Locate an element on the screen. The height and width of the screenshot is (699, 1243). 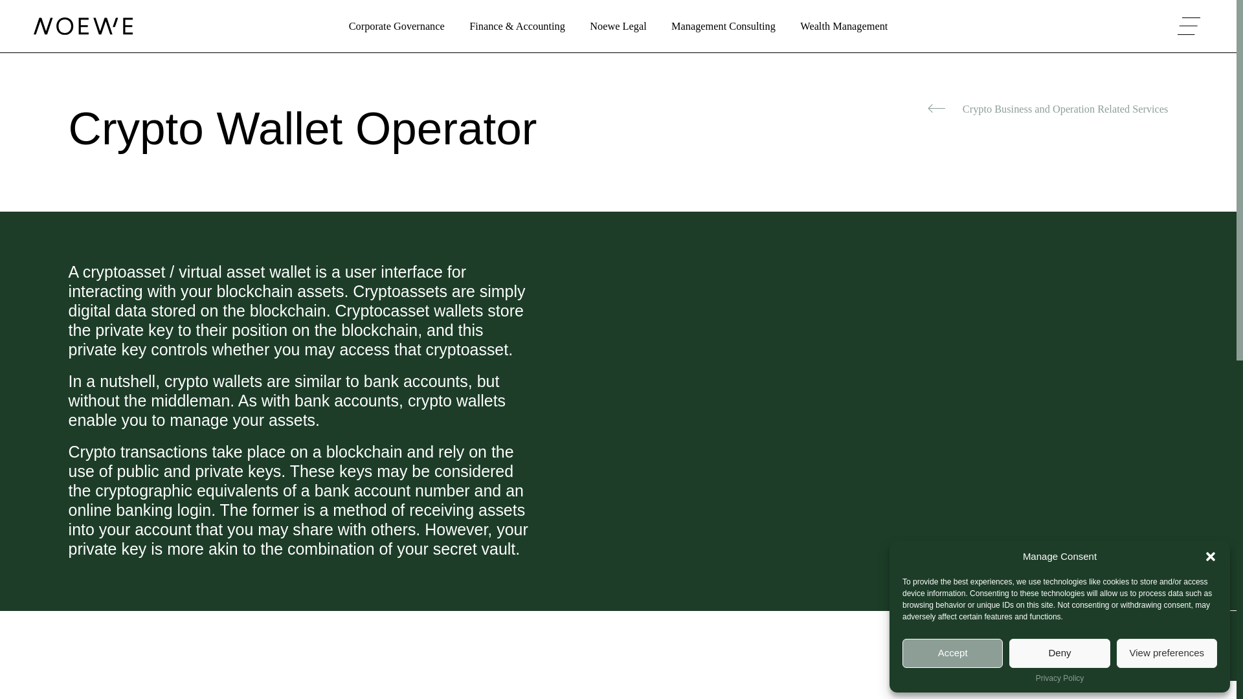
Management Consulting is located at coordinates (723, 26).